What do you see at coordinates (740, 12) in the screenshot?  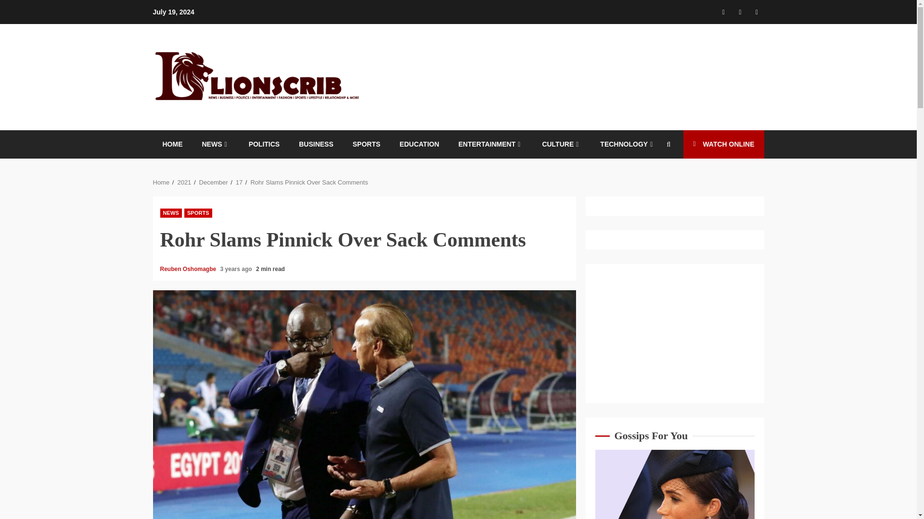 I see `Twitter` at bounding box center [740, 12].